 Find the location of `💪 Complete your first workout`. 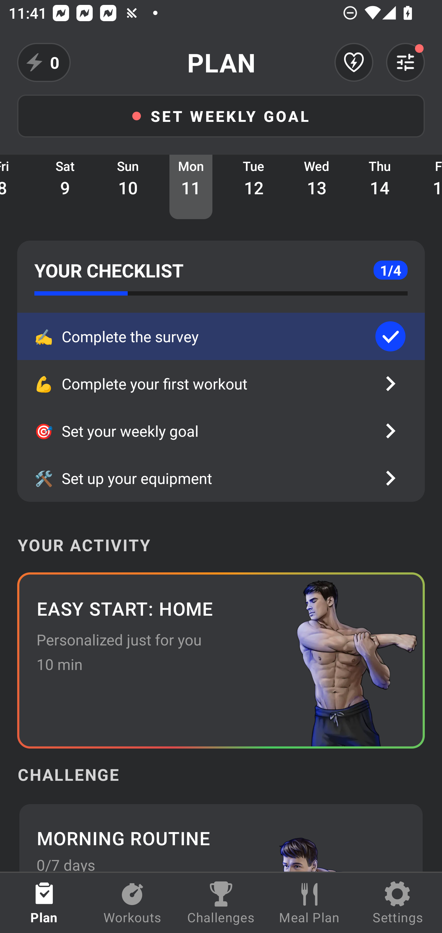

💪 Complete your first workout is located at coordinates (221, 384).